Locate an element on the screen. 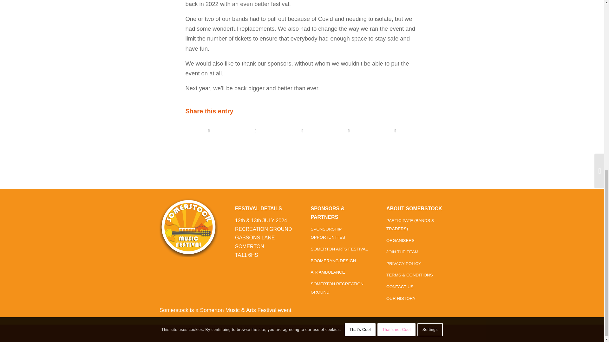  PRIVACY POLICY is located at coordinates (403, 263).